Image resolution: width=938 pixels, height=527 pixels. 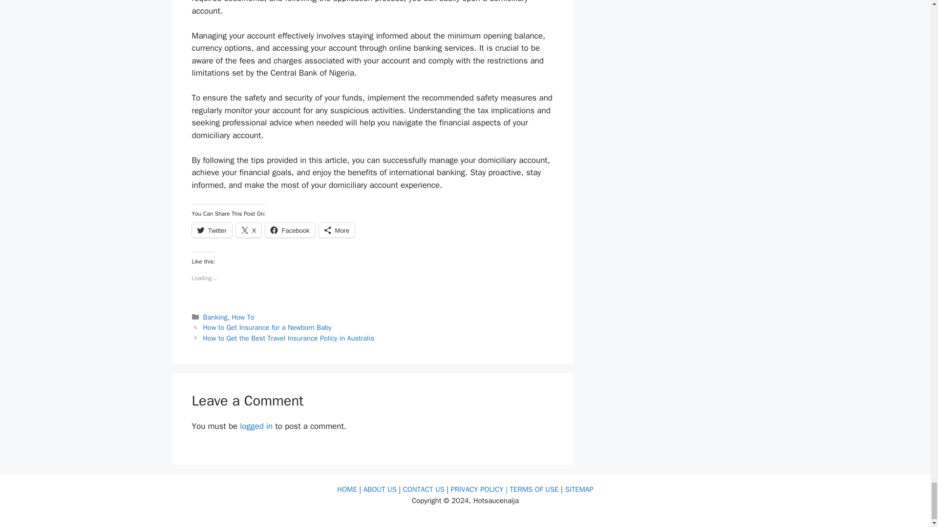 I want to click on Click to share on Twitter, so click(x=211, y=230).